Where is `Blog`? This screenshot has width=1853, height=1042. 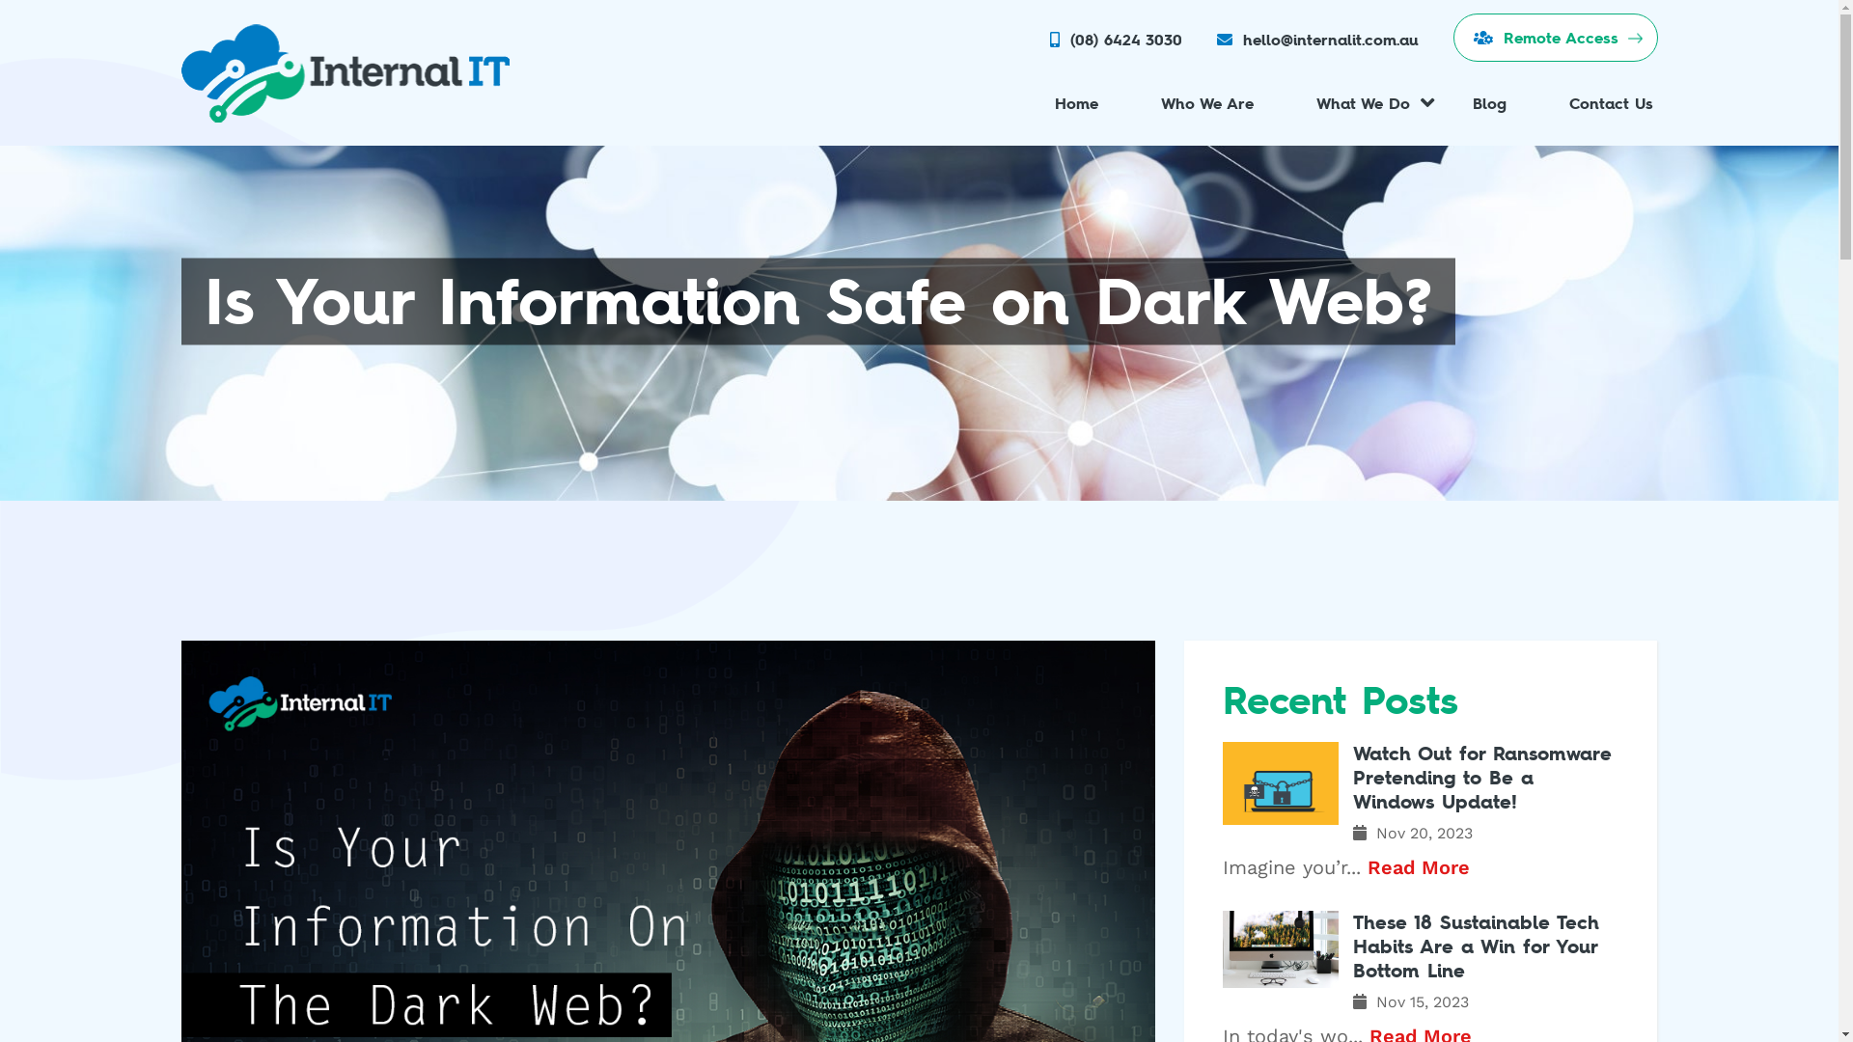 Blog is located at coordinates (1488, 103).